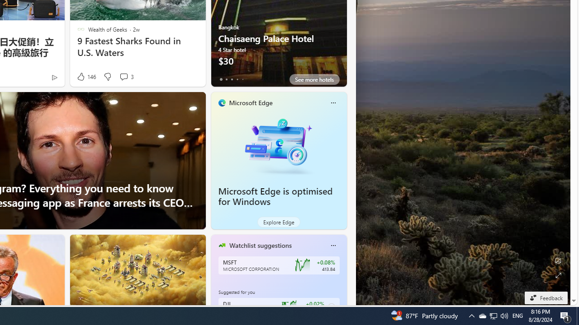 This screenshot has width=579, height=325. I want to click on tab-4, so click(242, 79).